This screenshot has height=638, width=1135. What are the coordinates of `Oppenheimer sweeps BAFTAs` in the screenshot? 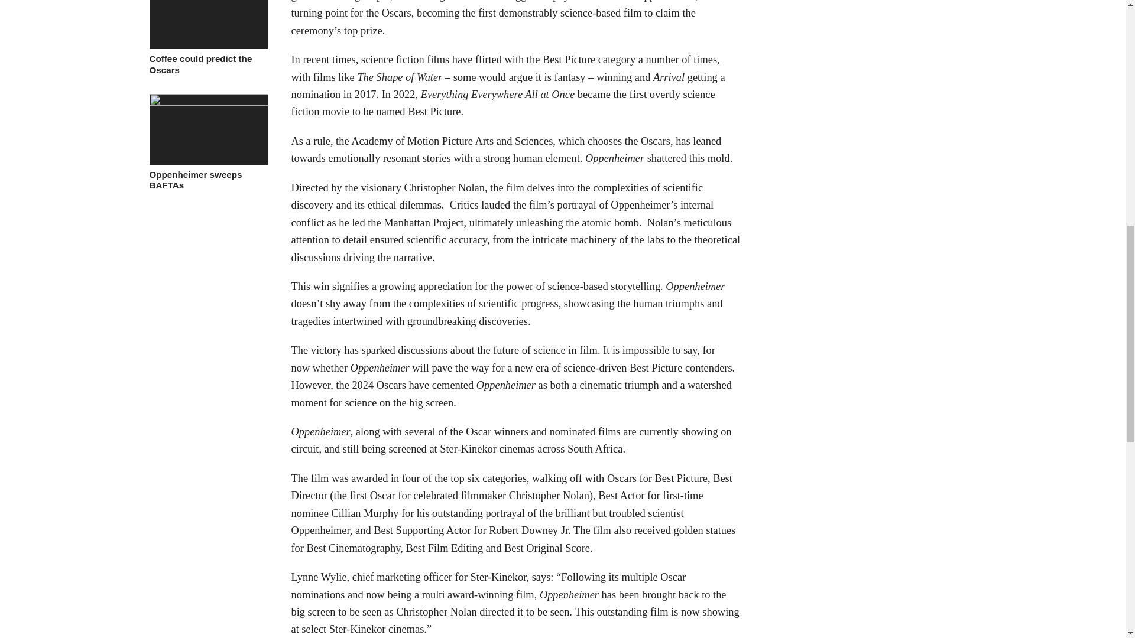 It's located at (207, 103).